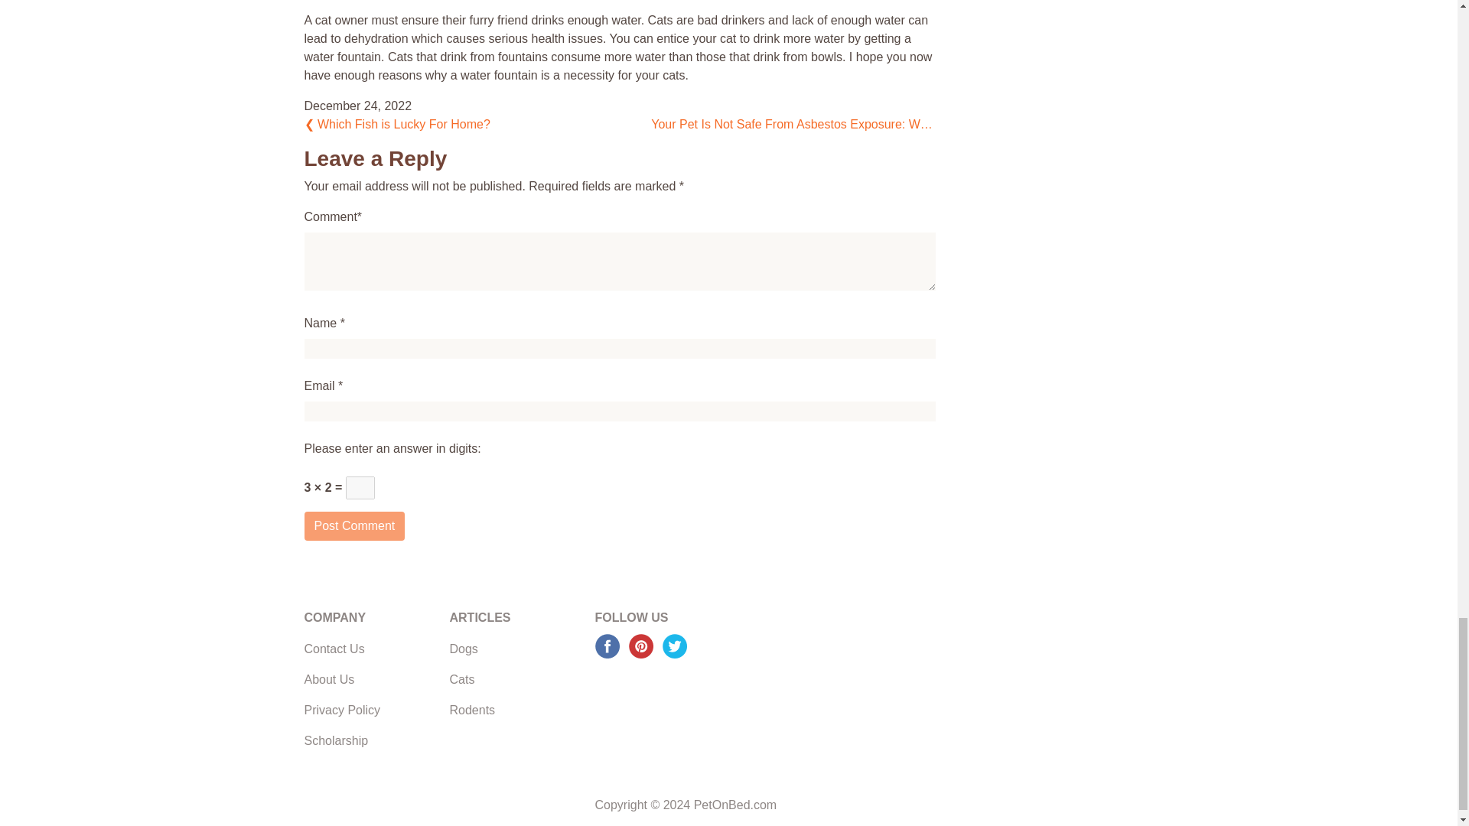 Image resolution: width=1469 pixels, height=826 pixels. Describe the element at coordinates (709, 725) in the screenshot. I see `DMCA.com Protection Status` at that location.